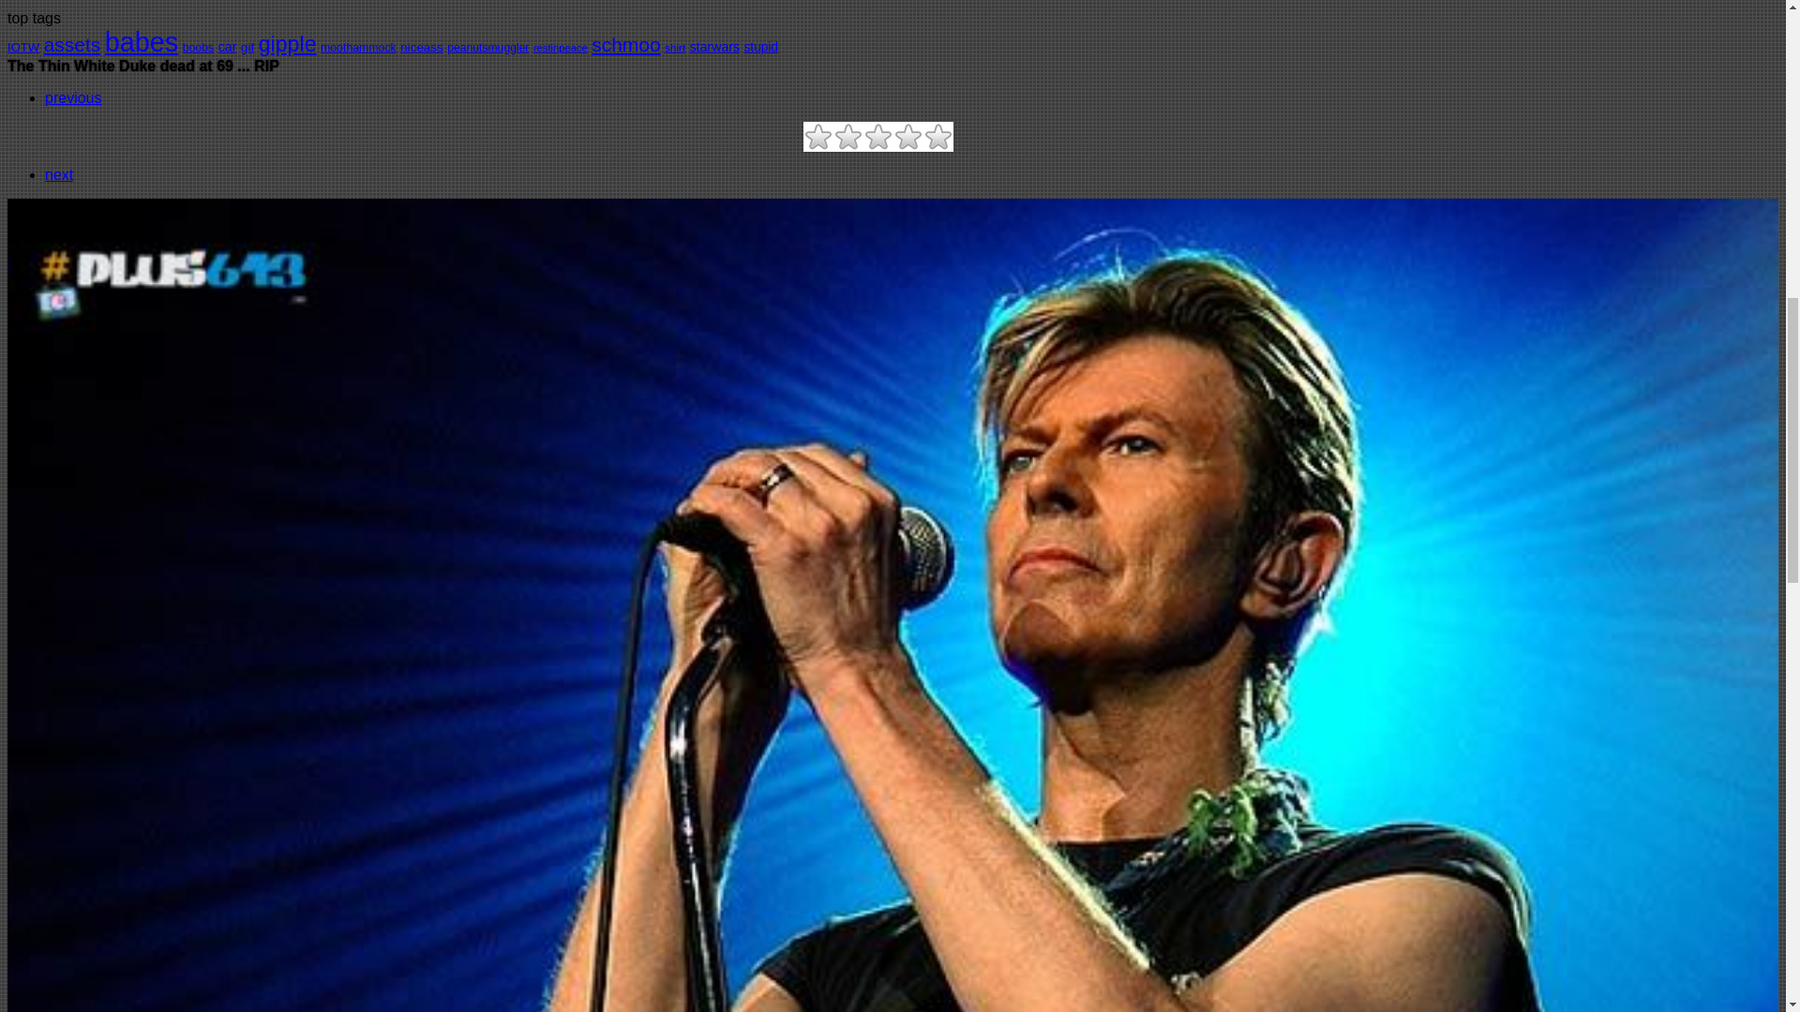 The height and width of the screenshot is (1012, 1800). What do you see at coordinates (287, 43) in the screenshot?
I see `299 images tagged with gipple` at bounding box center [287, 43].